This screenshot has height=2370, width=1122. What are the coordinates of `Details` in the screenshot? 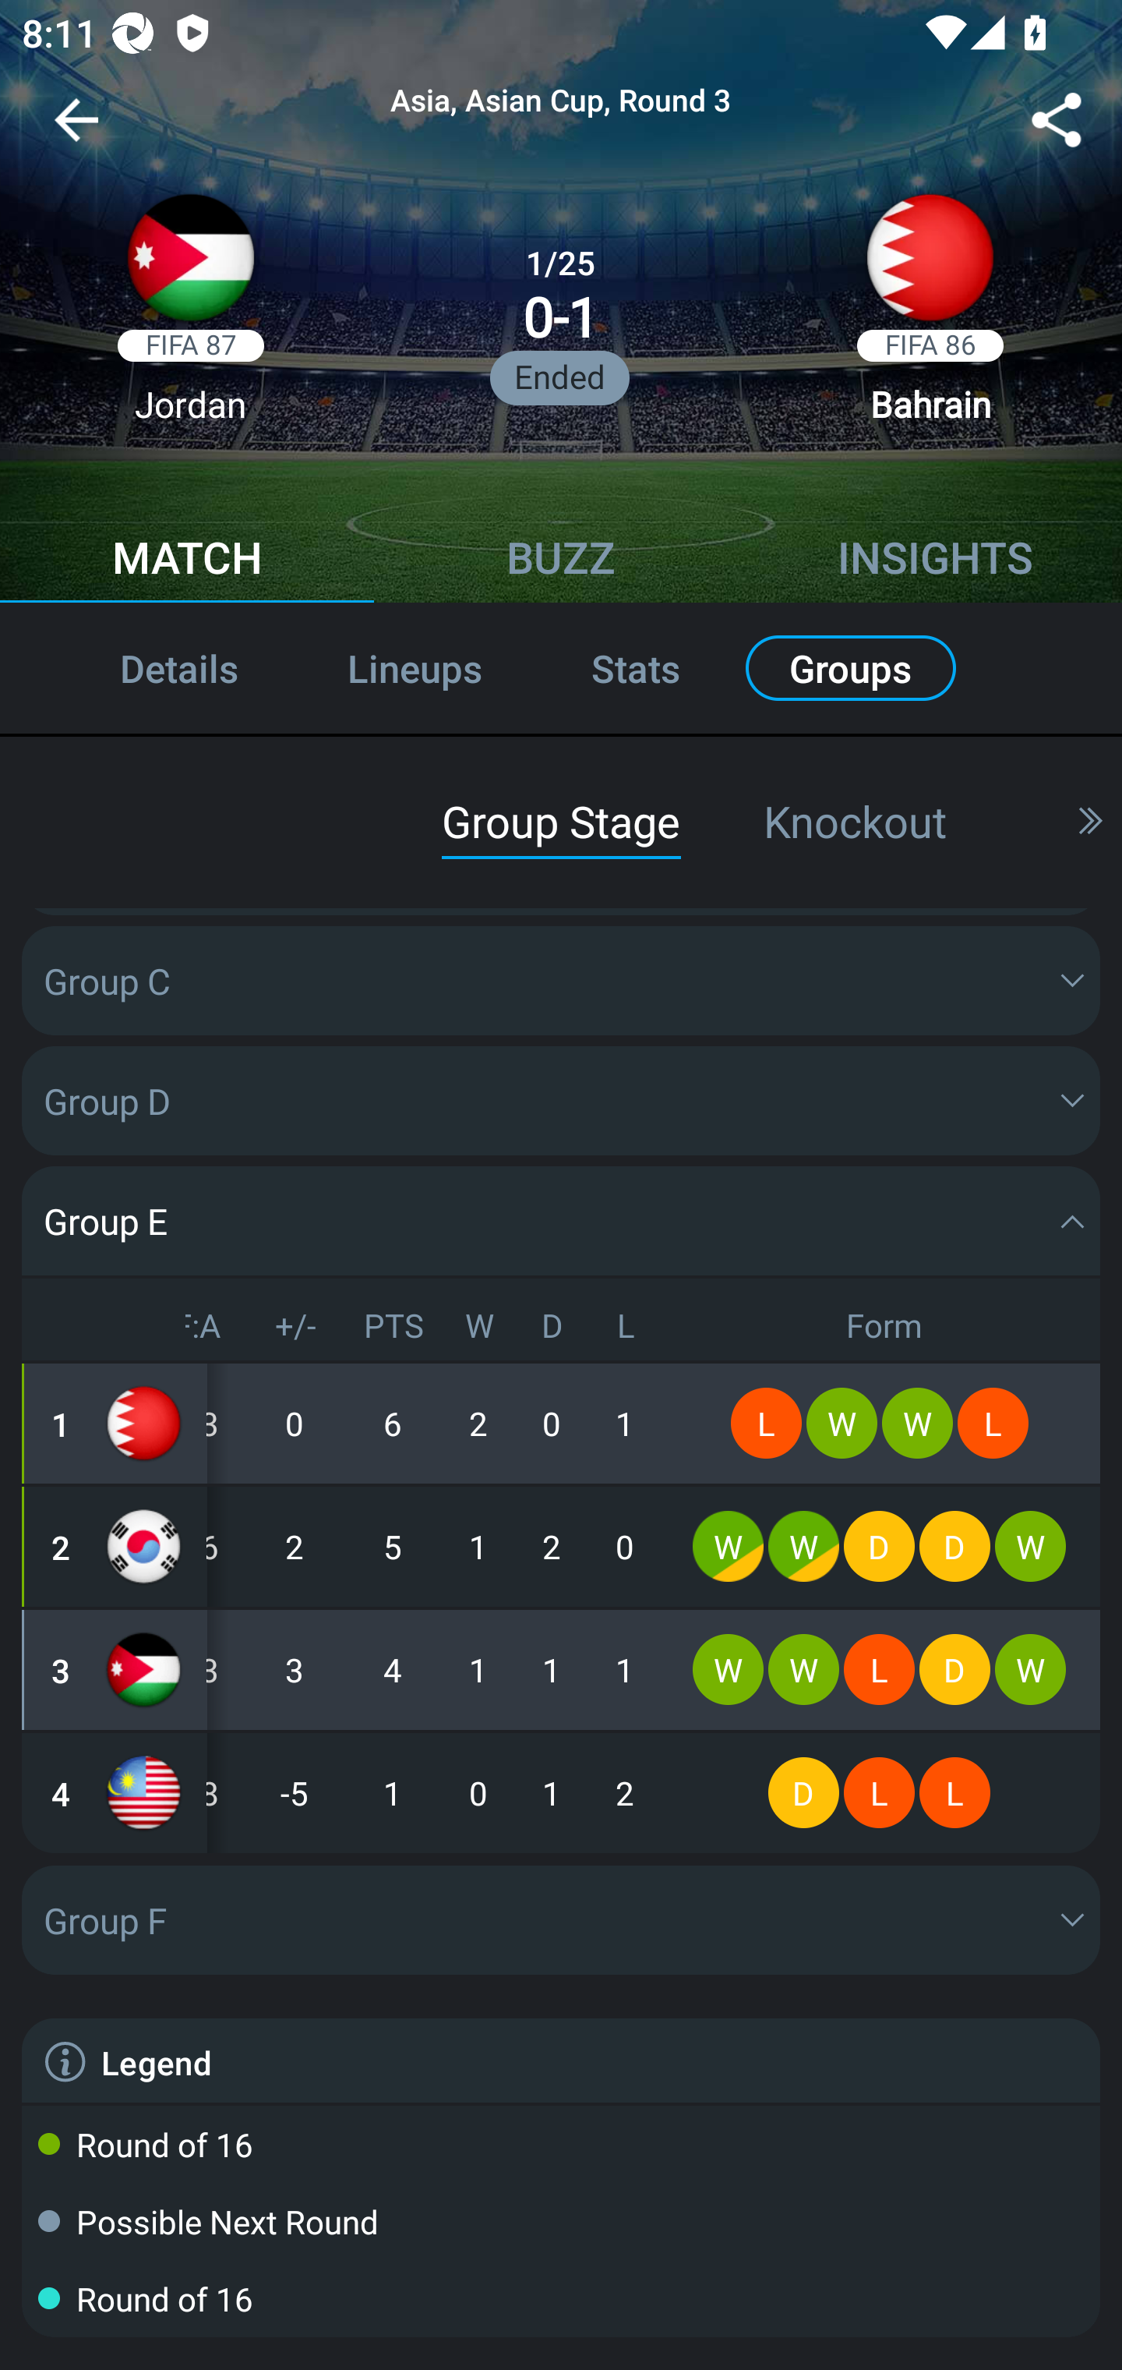 It's located at (146, 668).